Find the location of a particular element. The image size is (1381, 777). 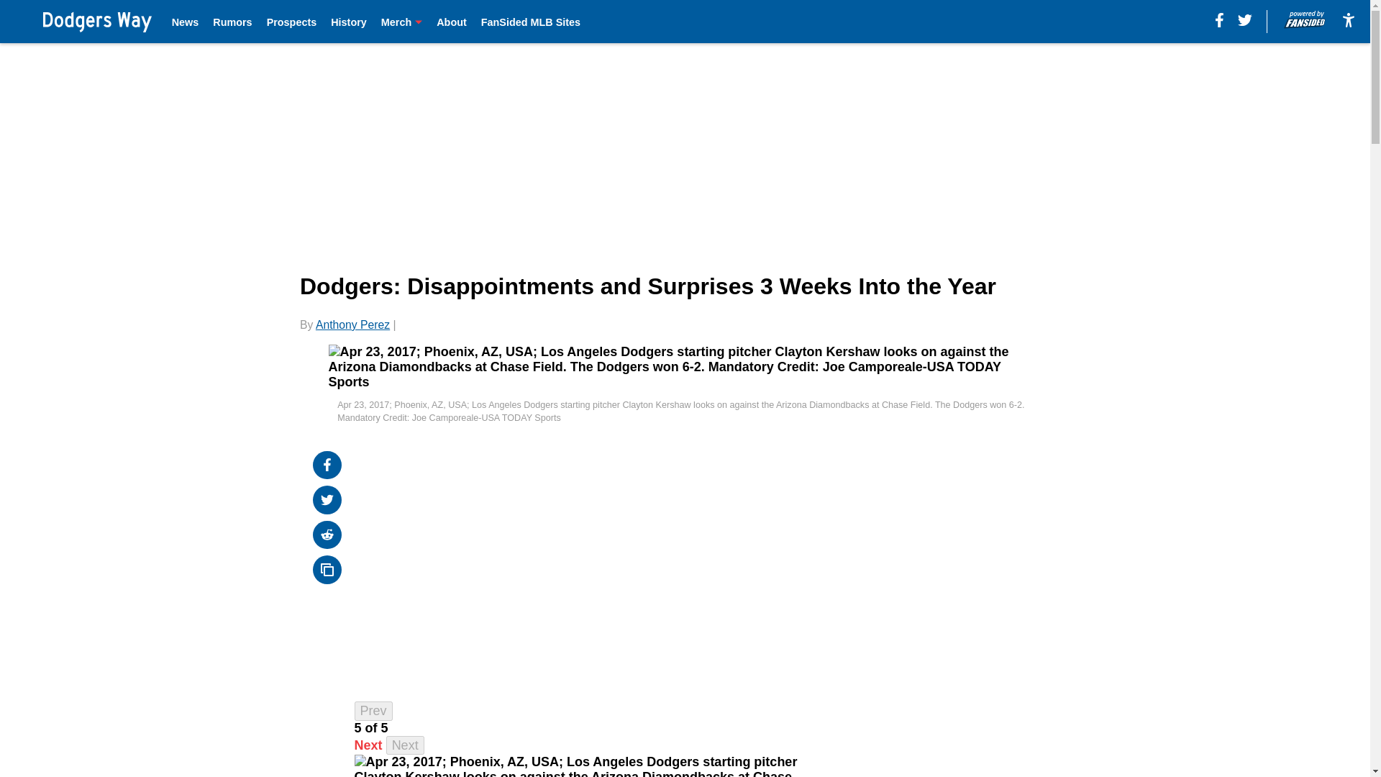

News is located at coordinates (185, 22).